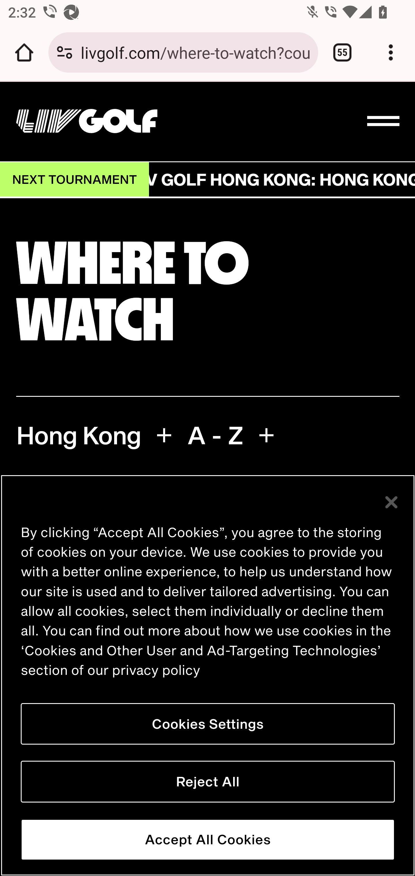  Describe the element at coordinates (384, 122) in the screenshot. I see `Toggle main menu - currently closed` at that location.